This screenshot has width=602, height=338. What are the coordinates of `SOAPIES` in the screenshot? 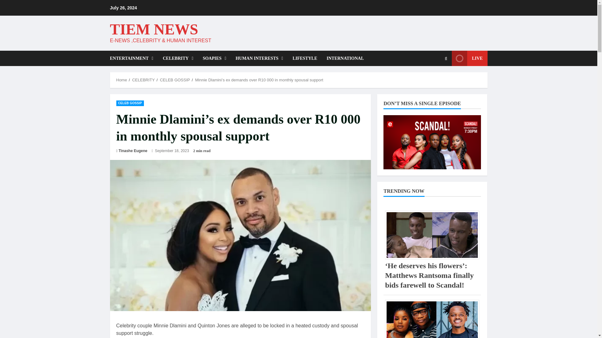 It's located at (214, 58).